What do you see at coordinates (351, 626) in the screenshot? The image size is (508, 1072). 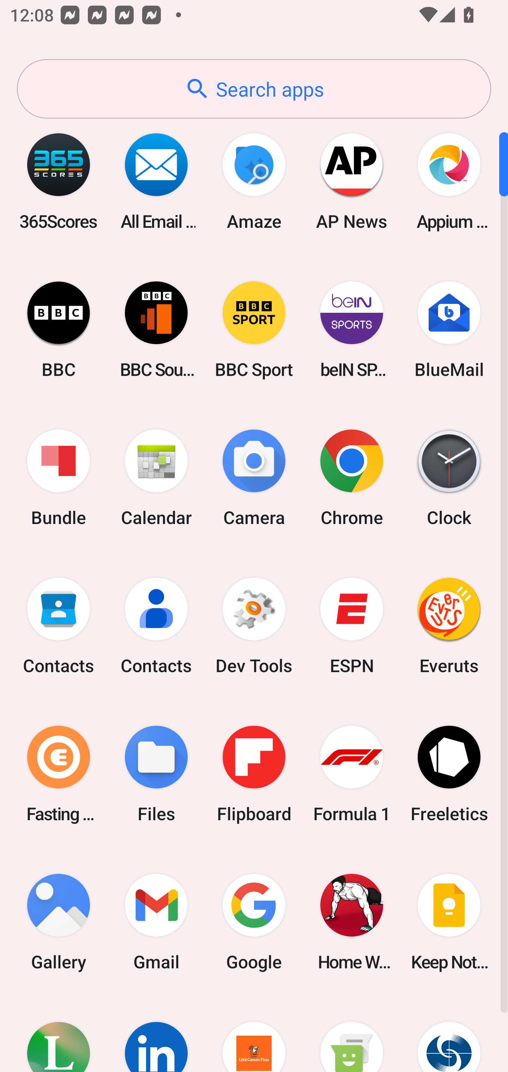 I see `ESPN` at bounding box center [351, 626].